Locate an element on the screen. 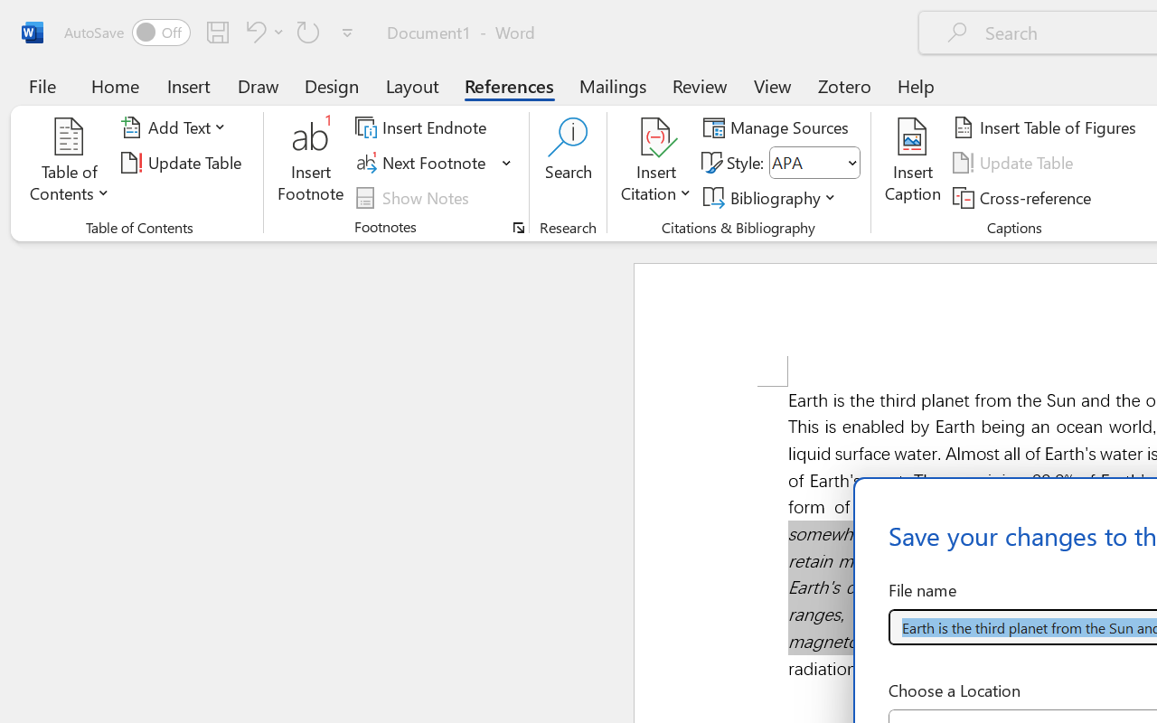  Help is located at coordinates (917, 85).